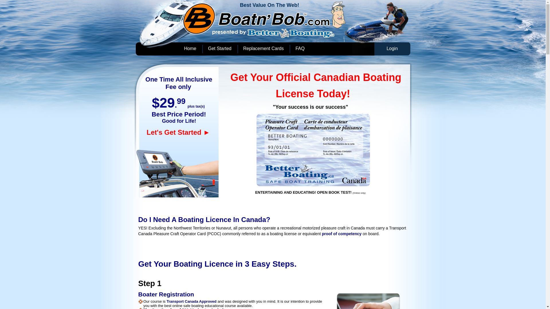 This screenshot has height=309, width=550. What do you see at coordinates (316, 77) in the screenshot?
I see `Get Your Official Canadian Boating` at bounding box center [316, 77].